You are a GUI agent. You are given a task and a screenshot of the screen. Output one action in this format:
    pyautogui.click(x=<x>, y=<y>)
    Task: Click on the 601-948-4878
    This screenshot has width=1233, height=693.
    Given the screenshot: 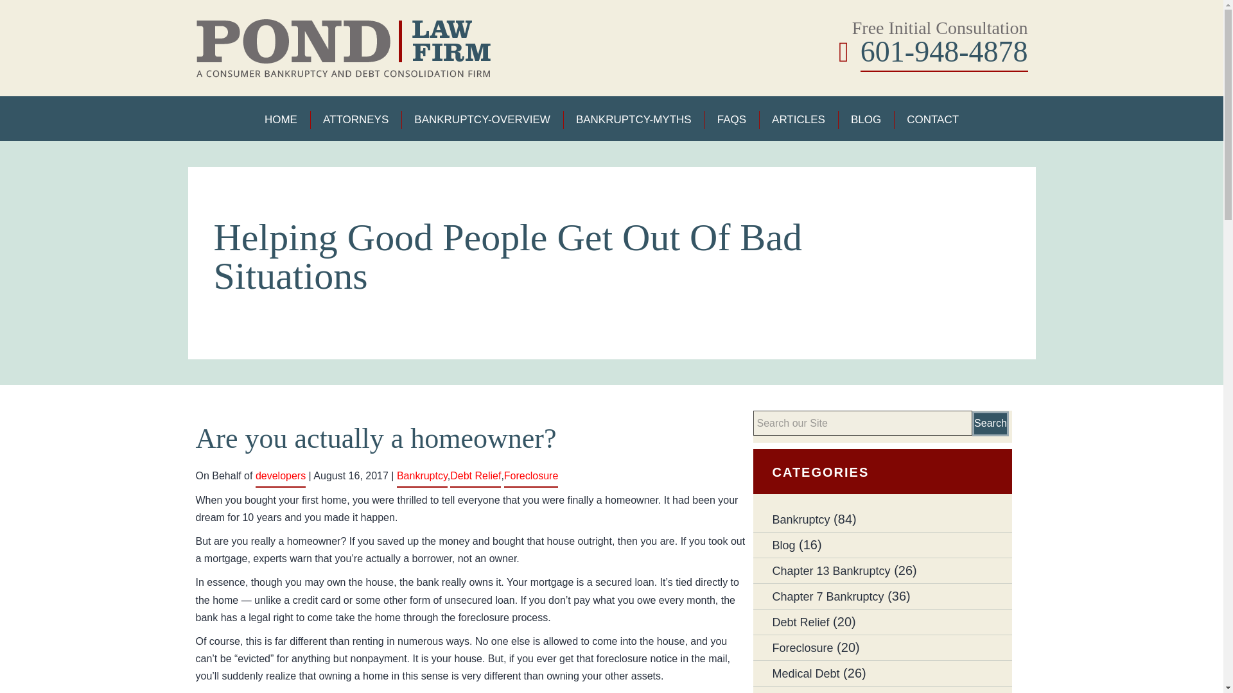 What is the action you would take?
    pyautogui.click(x=944, y=51)
    